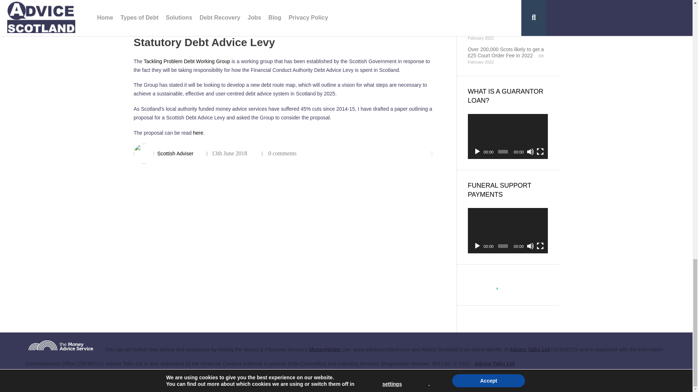 The width and height of the screenshot is (698, 392). What do you see at coordinates (643, 377) in the screenshot?
I see `View as Mobile` at bounding box center [643, 377].